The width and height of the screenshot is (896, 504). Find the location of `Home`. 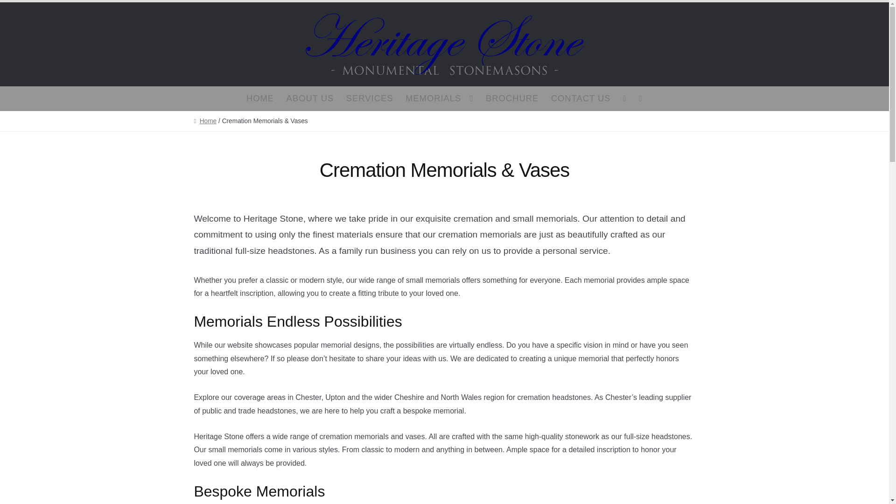

Home is located at coordinates (205, 120).